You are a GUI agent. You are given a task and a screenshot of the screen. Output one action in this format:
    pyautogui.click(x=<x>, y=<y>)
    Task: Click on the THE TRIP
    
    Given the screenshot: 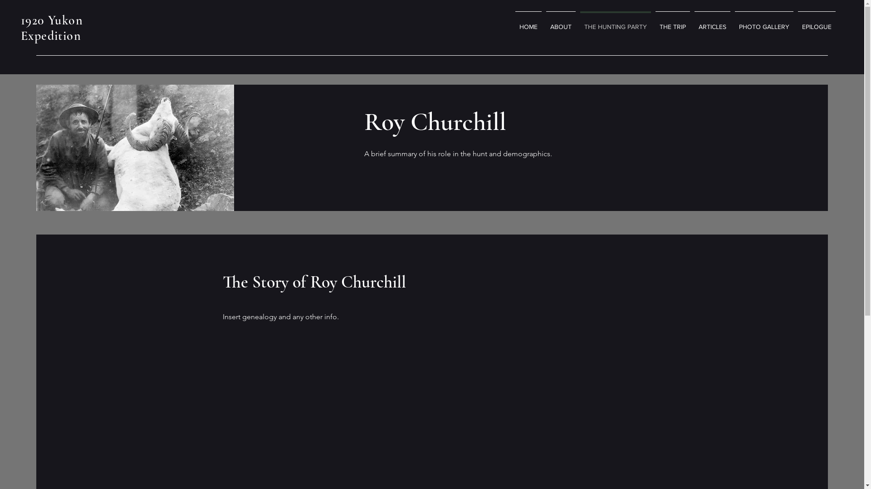 What is the action you would take?
    pyautogui.click(x=673, y=23)
    